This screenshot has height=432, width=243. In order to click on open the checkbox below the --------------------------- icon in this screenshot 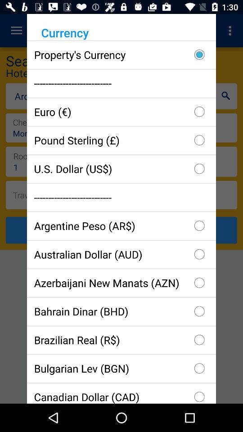, I will do `click(121, 226)`.